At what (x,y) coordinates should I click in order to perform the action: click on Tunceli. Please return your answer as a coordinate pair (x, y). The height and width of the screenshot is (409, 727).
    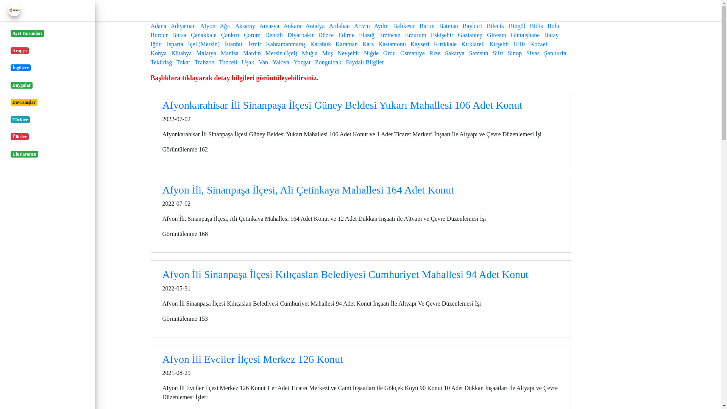
    Looking at the image, I should click on (228, 62).